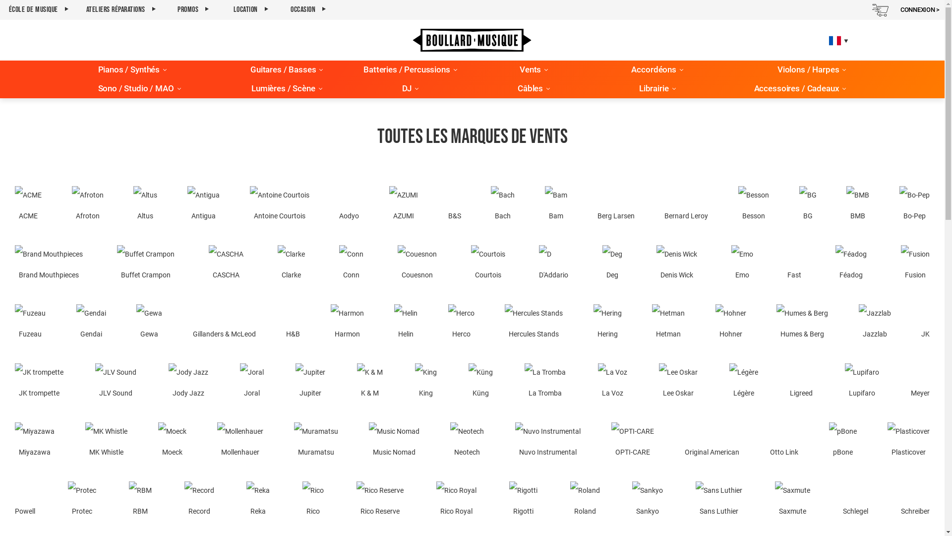 The image size is (952, 536). Describe the element at coordinates (808, 205) in the screenshot. I see `BG` at that location.